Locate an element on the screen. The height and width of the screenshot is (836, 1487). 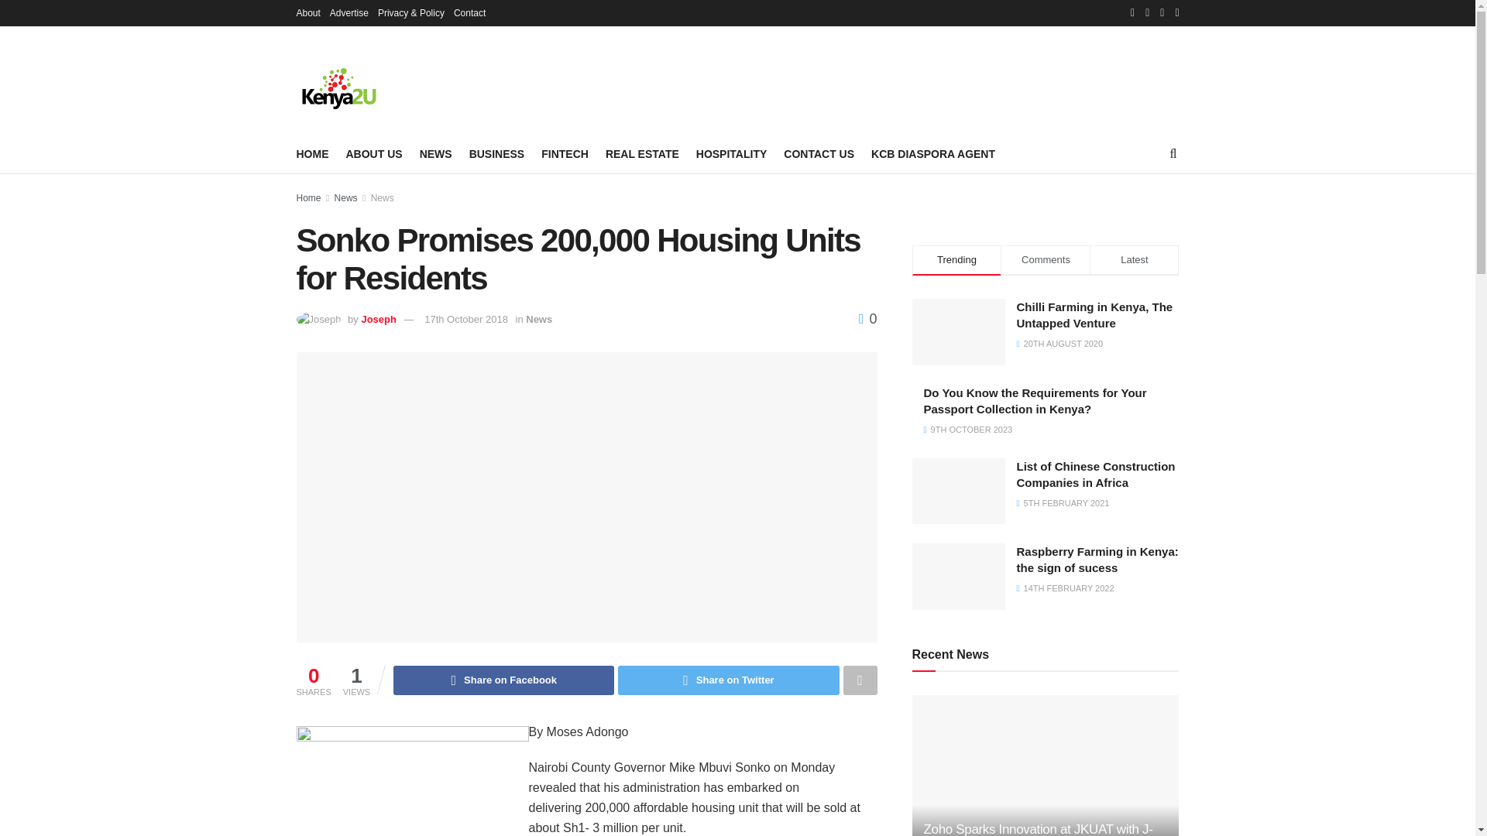
News is located at coordinates (382, 198).